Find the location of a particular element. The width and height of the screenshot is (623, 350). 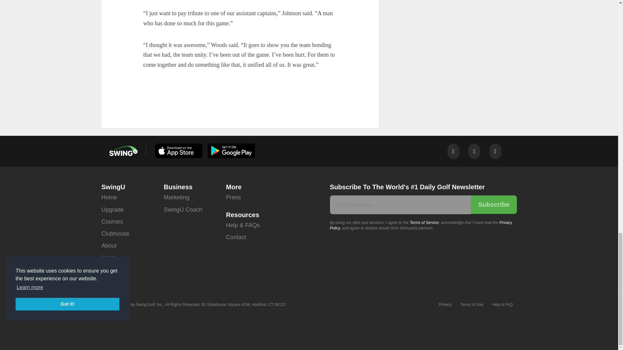

Privacy is located at coordinates (445, 304).